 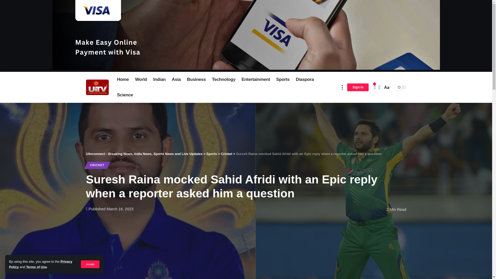 What do you see at coordinates (123, 80) in the screenshot?
I see `Home` at bounding box center [123, 80].